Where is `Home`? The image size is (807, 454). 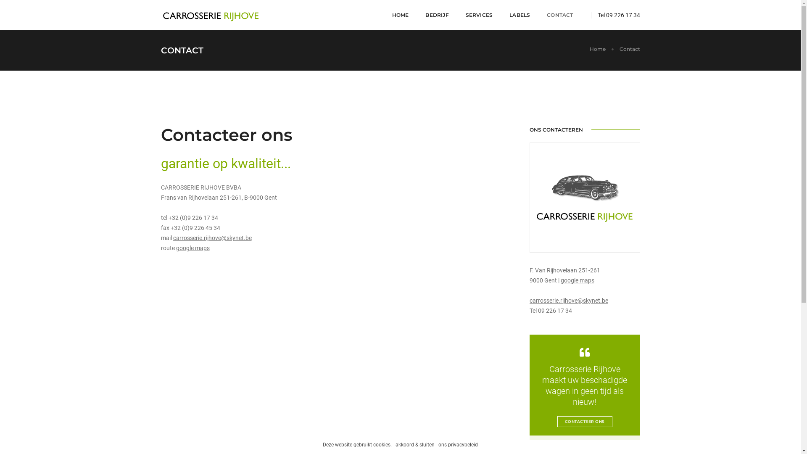 Home is located at coordinates (597, 49).